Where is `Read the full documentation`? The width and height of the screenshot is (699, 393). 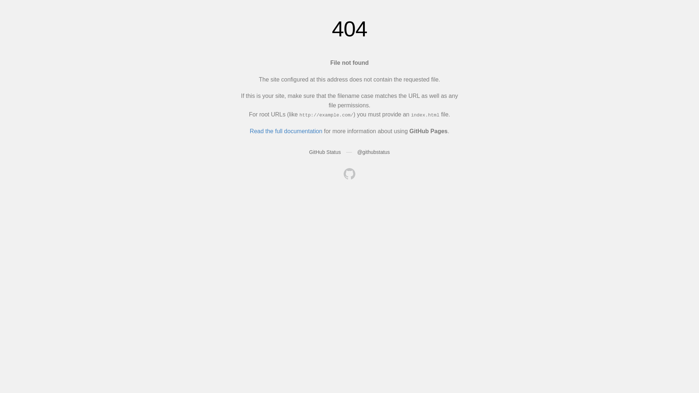
Read the full documentation is located at coordinates (286, 131).